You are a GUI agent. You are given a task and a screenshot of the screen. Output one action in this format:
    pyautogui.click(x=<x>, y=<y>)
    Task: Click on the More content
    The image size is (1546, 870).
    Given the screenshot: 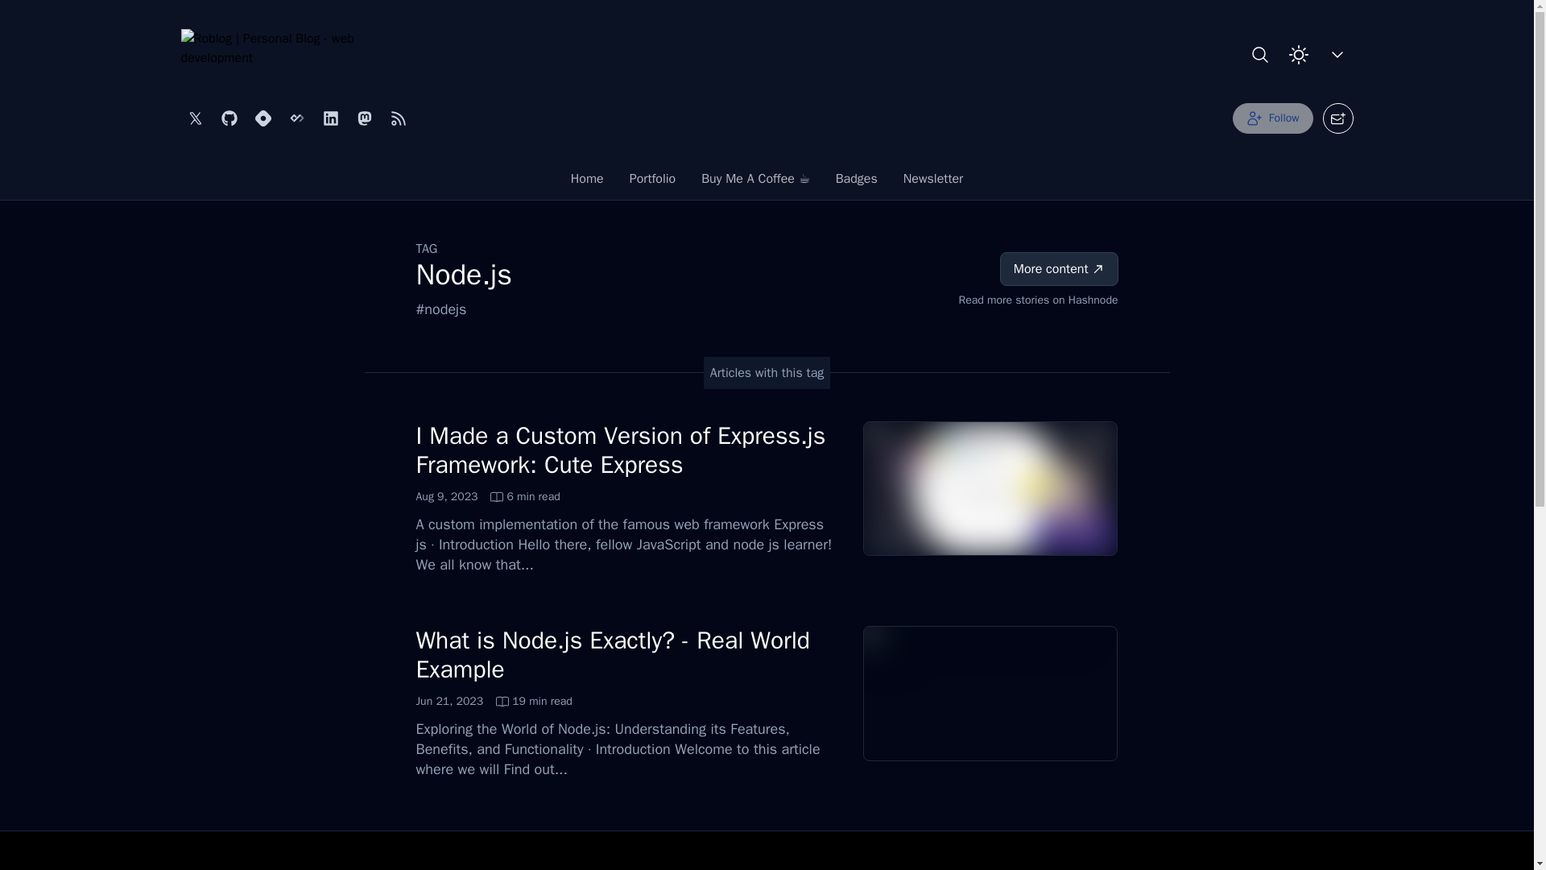 What is the action you would take?
    pyautogui.click(x=1059, y=268)
    